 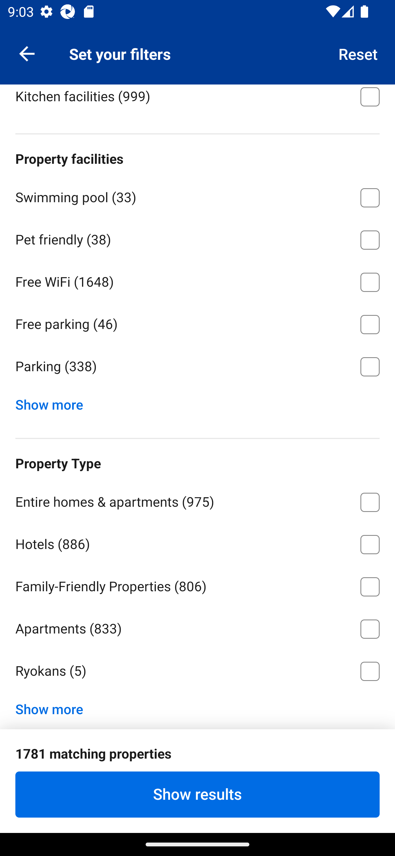 I want to click on Reset, so click(x=358, y=53).